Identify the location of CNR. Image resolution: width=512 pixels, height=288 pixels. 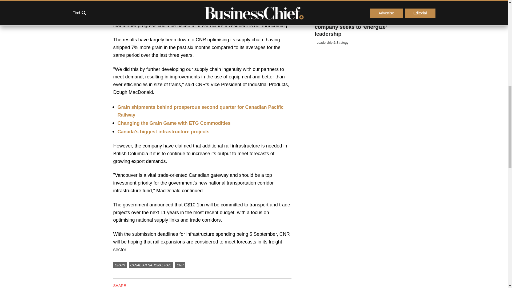
(180, 265).